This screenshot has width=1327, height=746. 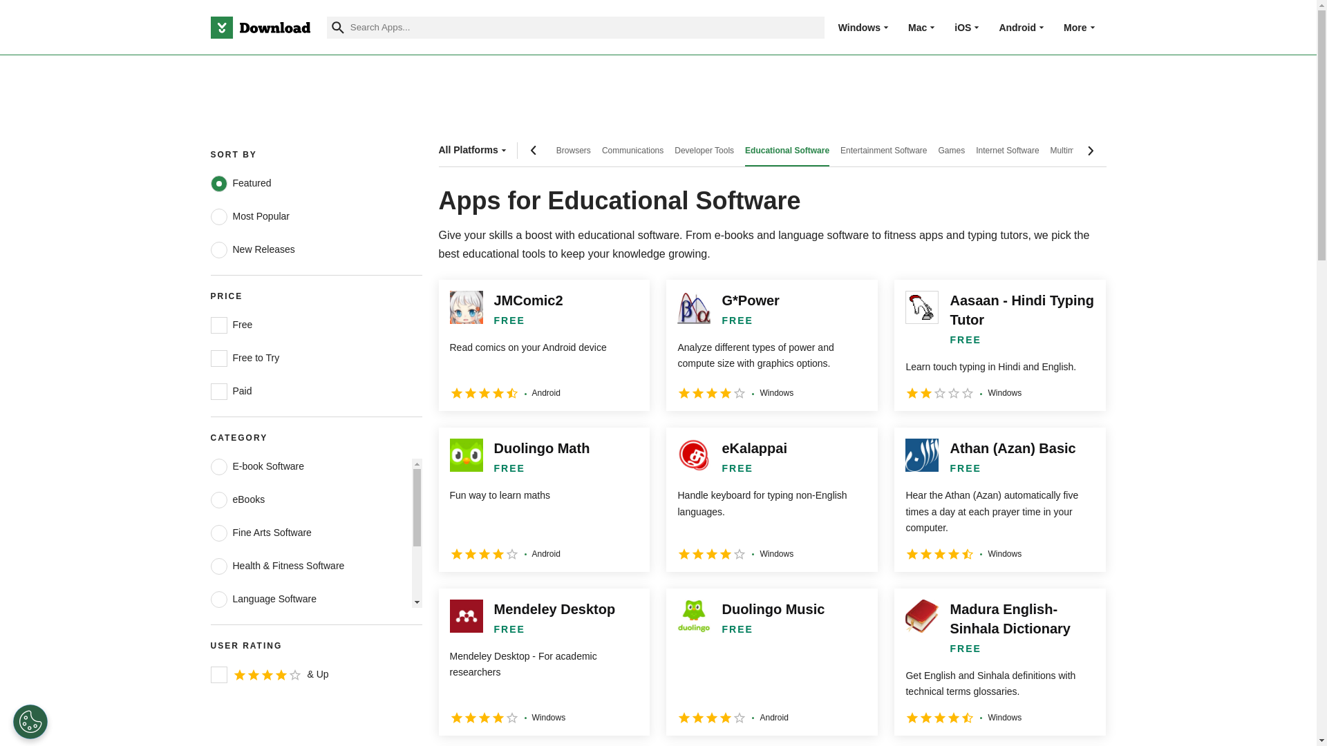 What do you see at coordinates (771, 499) in the screenshot?
I see `eKalappai` at bounding box center [771, 499].